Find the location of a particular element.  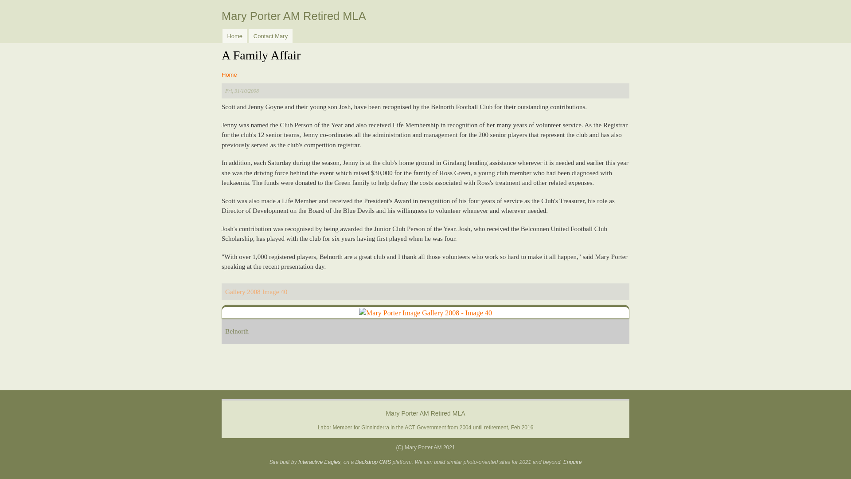

Mary Porter AM Retired MLA is located at coordinates (293, 16).